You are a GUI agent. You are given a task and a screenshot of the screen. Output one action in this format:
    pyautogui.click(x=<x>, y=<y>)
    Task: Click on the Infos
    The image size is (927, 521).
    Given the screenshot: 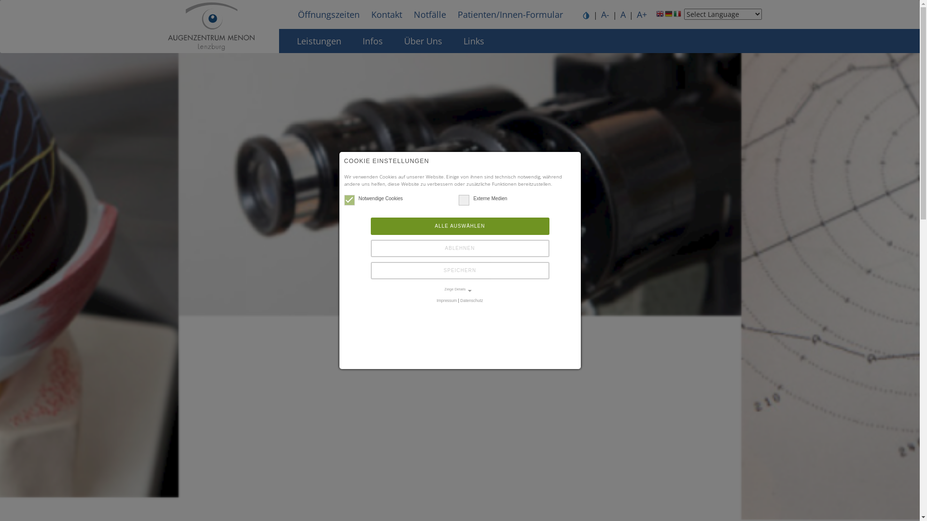 What is the action you would take?
    pyautogui.click(x=372, y=41)
    